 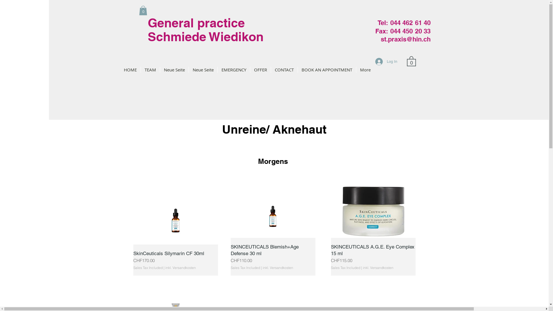 I want to click on 0, so click(x=411, y=61).